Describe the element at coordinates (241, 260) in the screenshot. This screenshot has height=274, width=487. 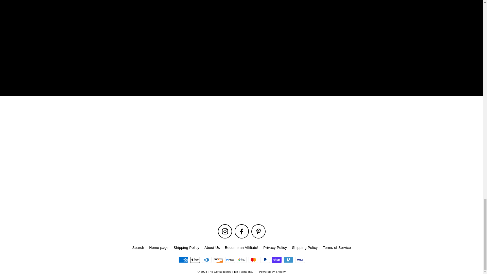
I see `Google Pay` at that location.